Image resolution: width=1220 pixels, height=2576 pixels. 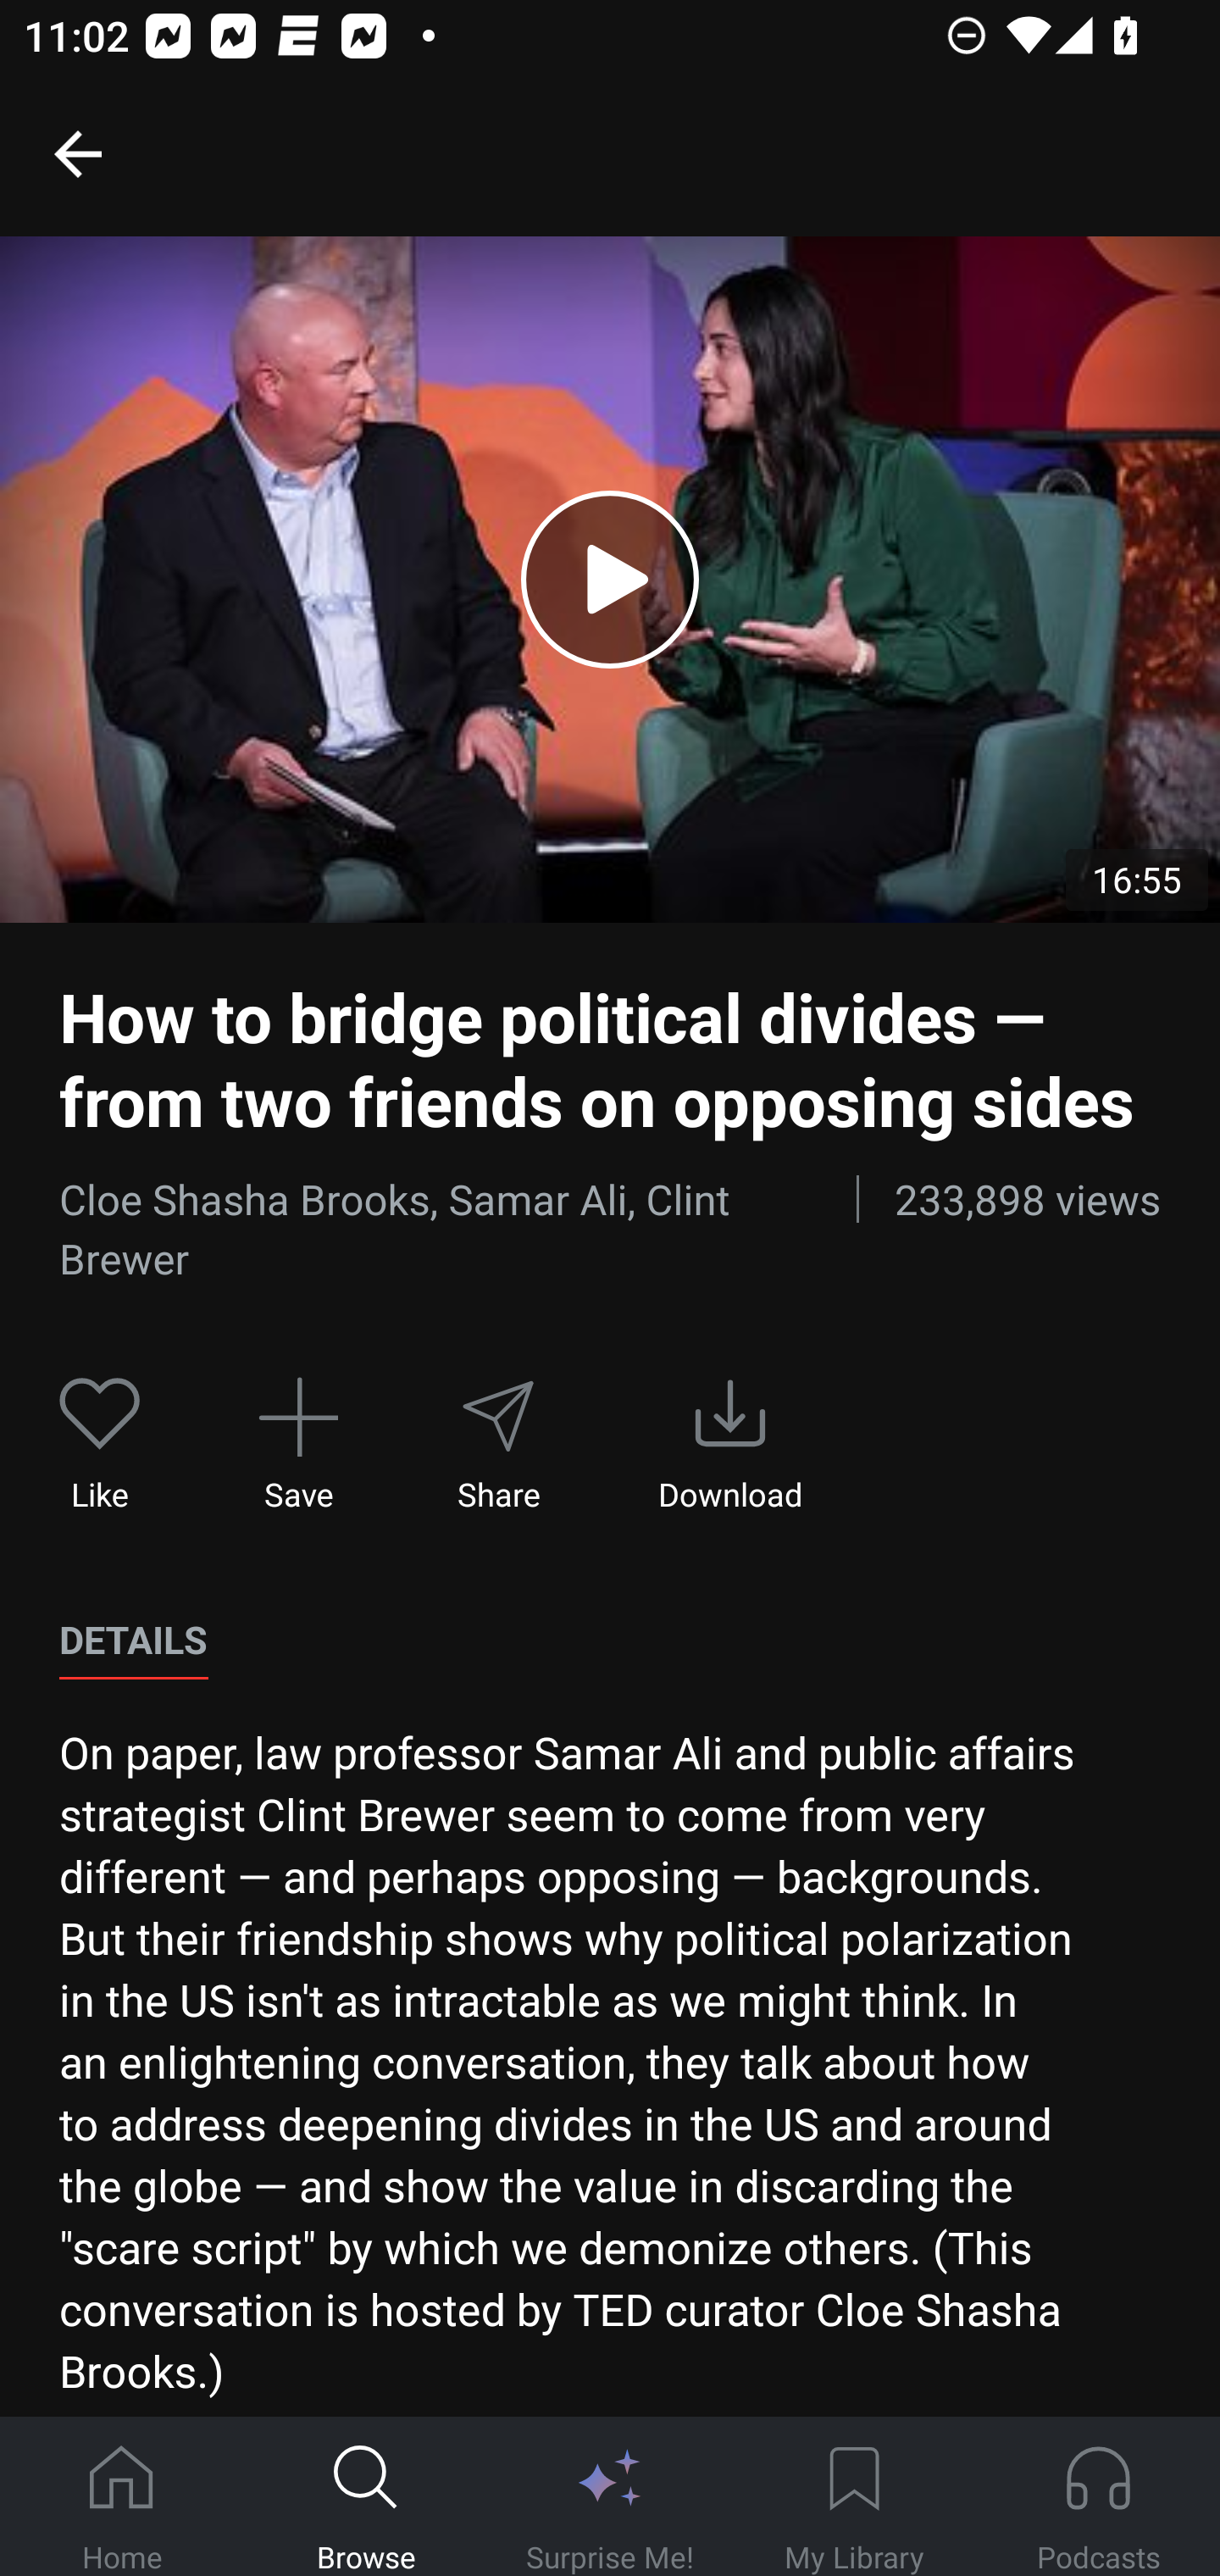 I want to click on Home, so click(x=122, y=2497).